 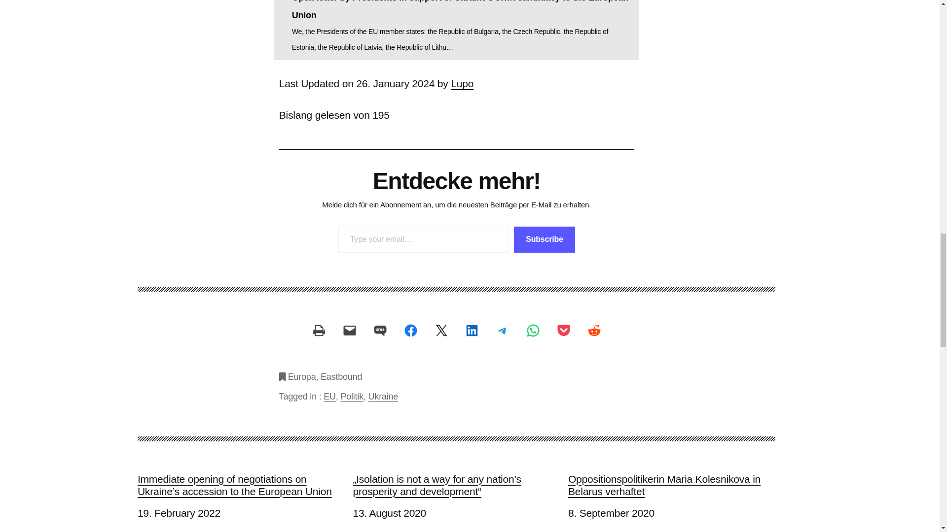 I want to click on Share on Telegram, so click(x=503, y=330).